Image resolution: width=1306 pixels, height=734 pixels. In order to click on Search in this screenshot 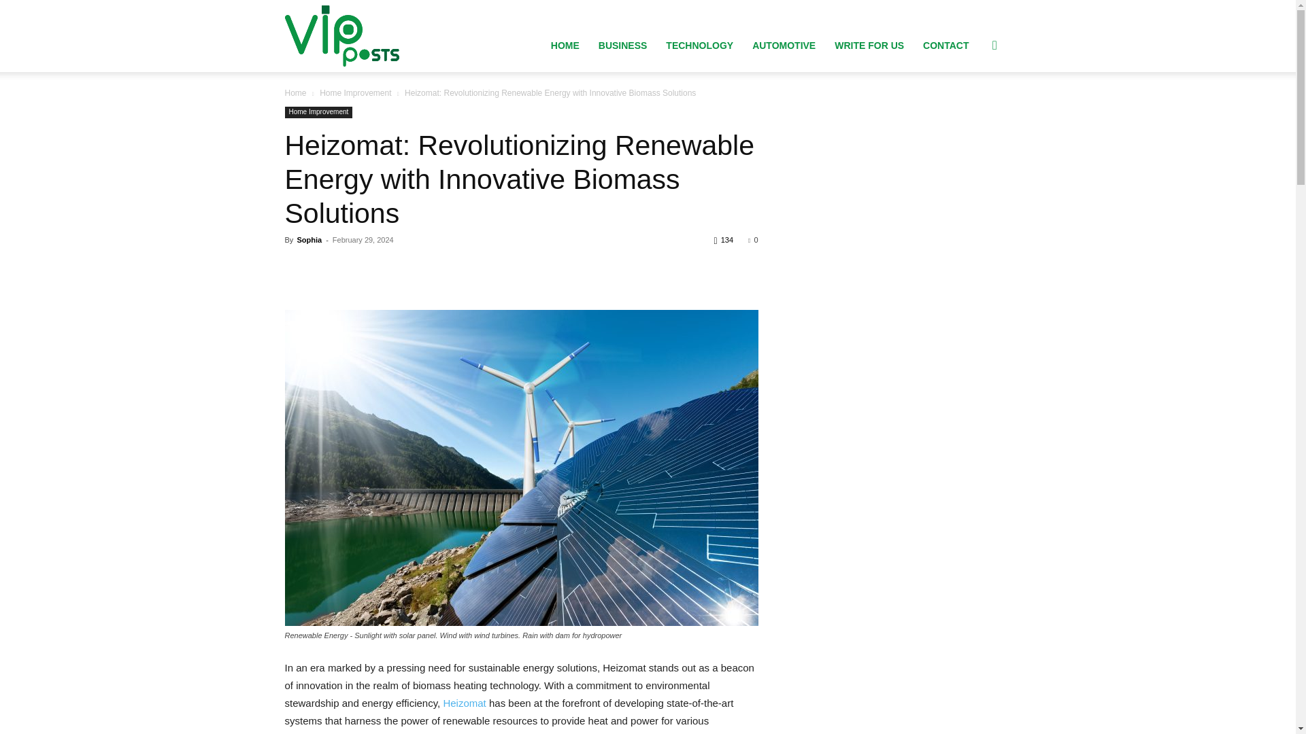, I will do `click(973, 110)`.